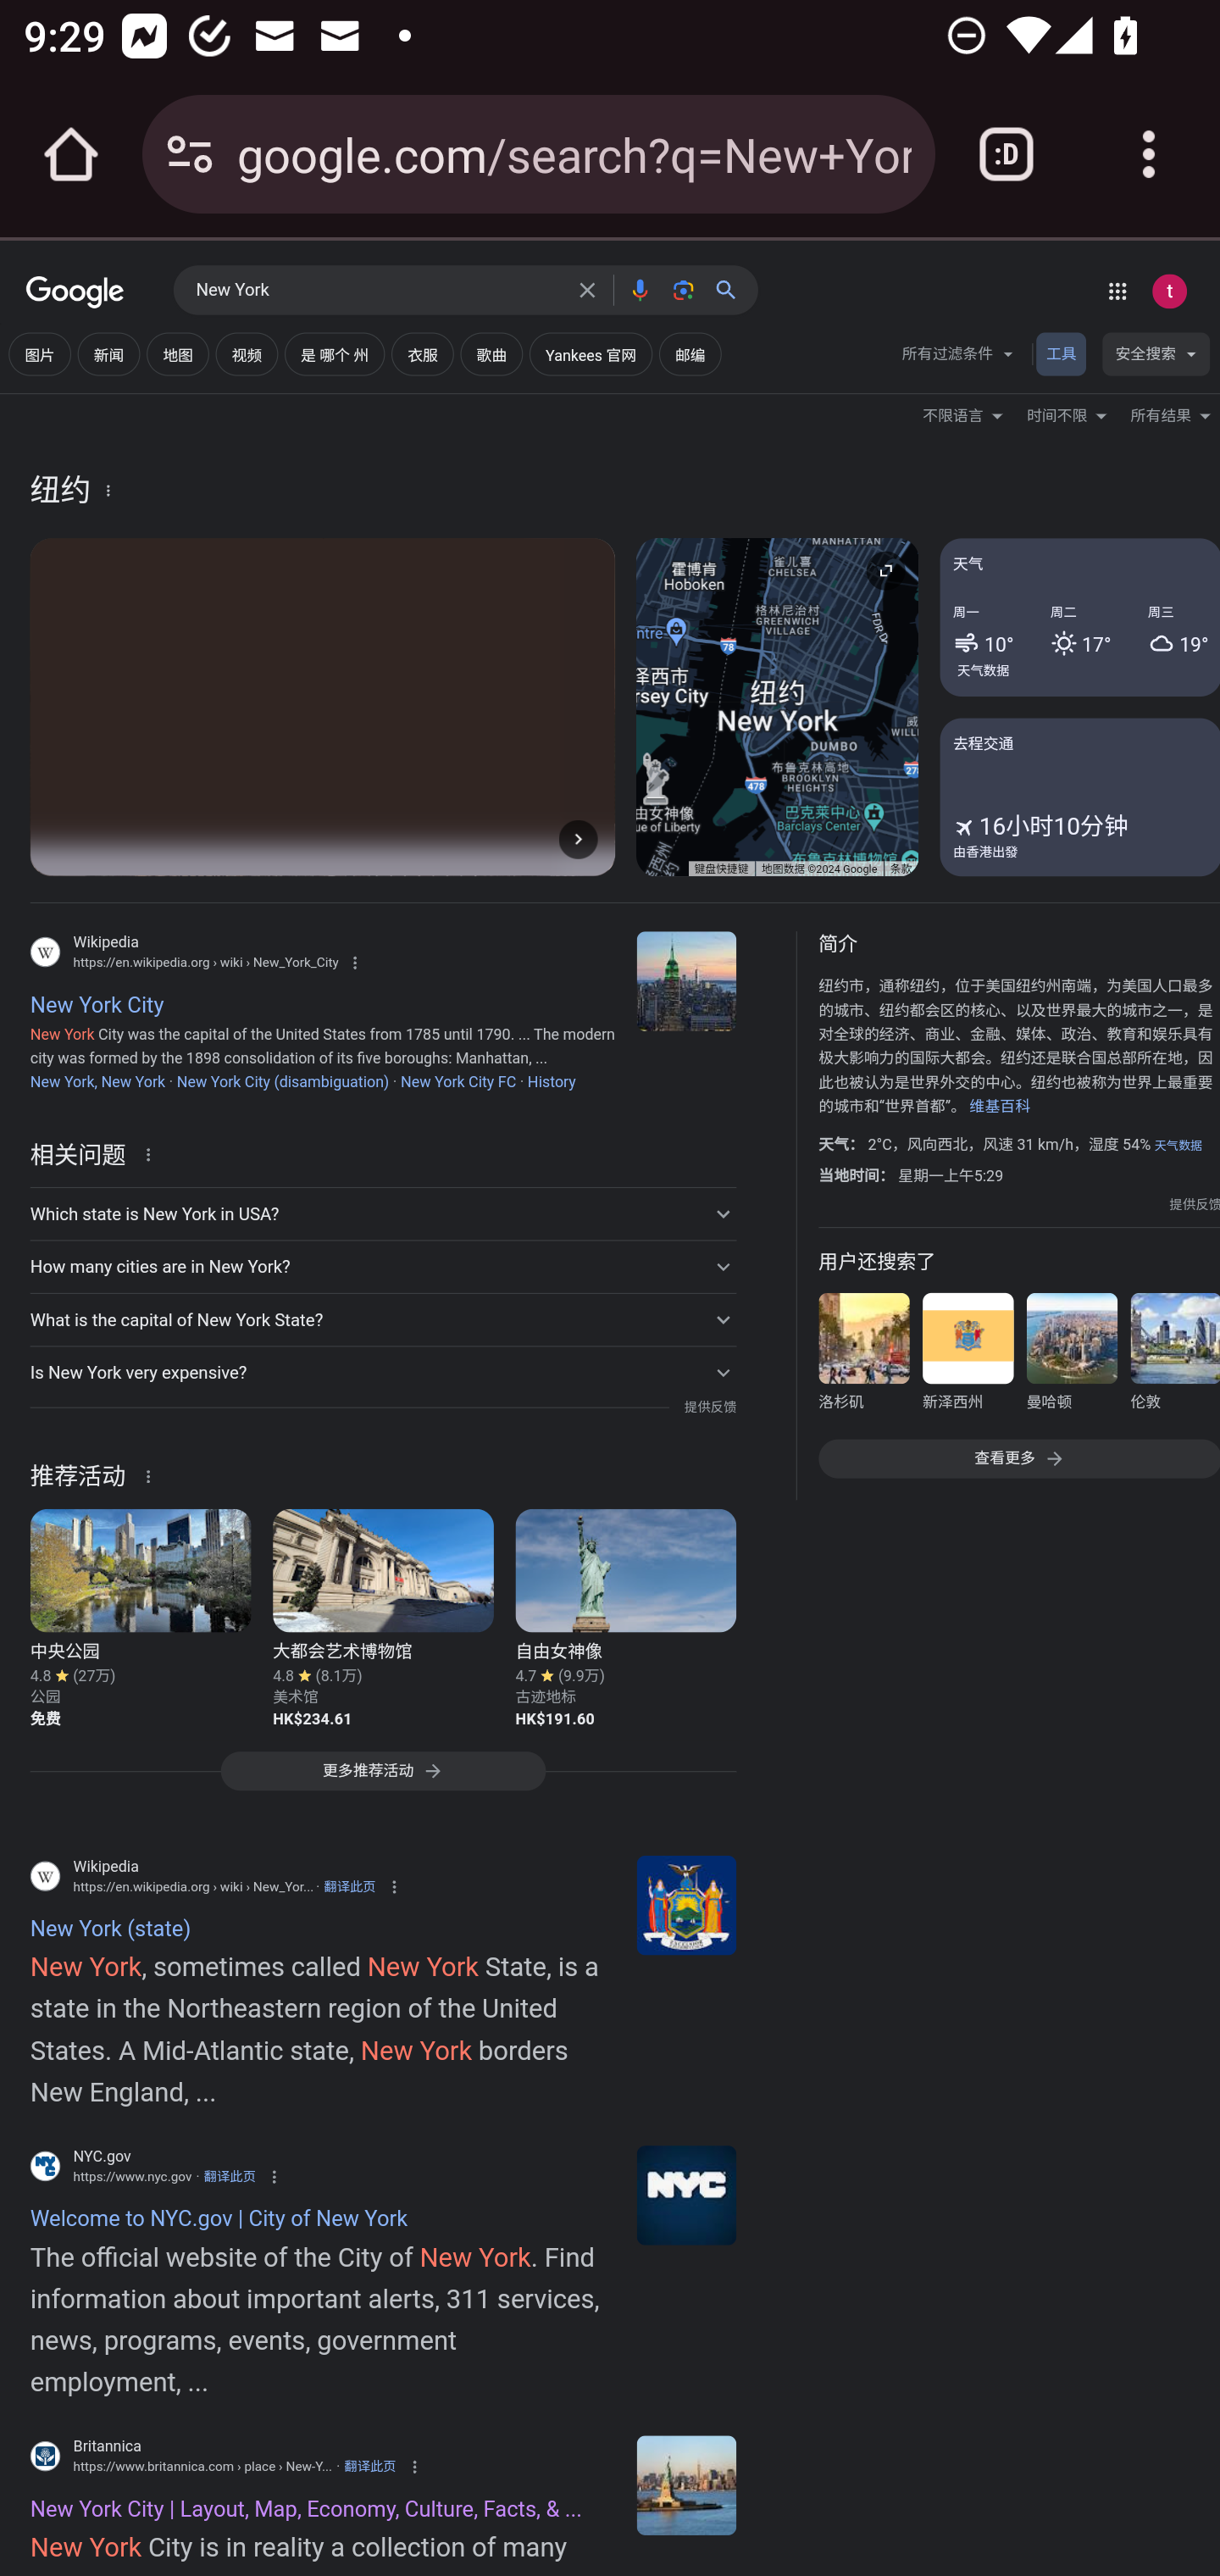 This screenshot has width=1220, height=2576. I want to click on 新泽西州, so click(968, 1357).